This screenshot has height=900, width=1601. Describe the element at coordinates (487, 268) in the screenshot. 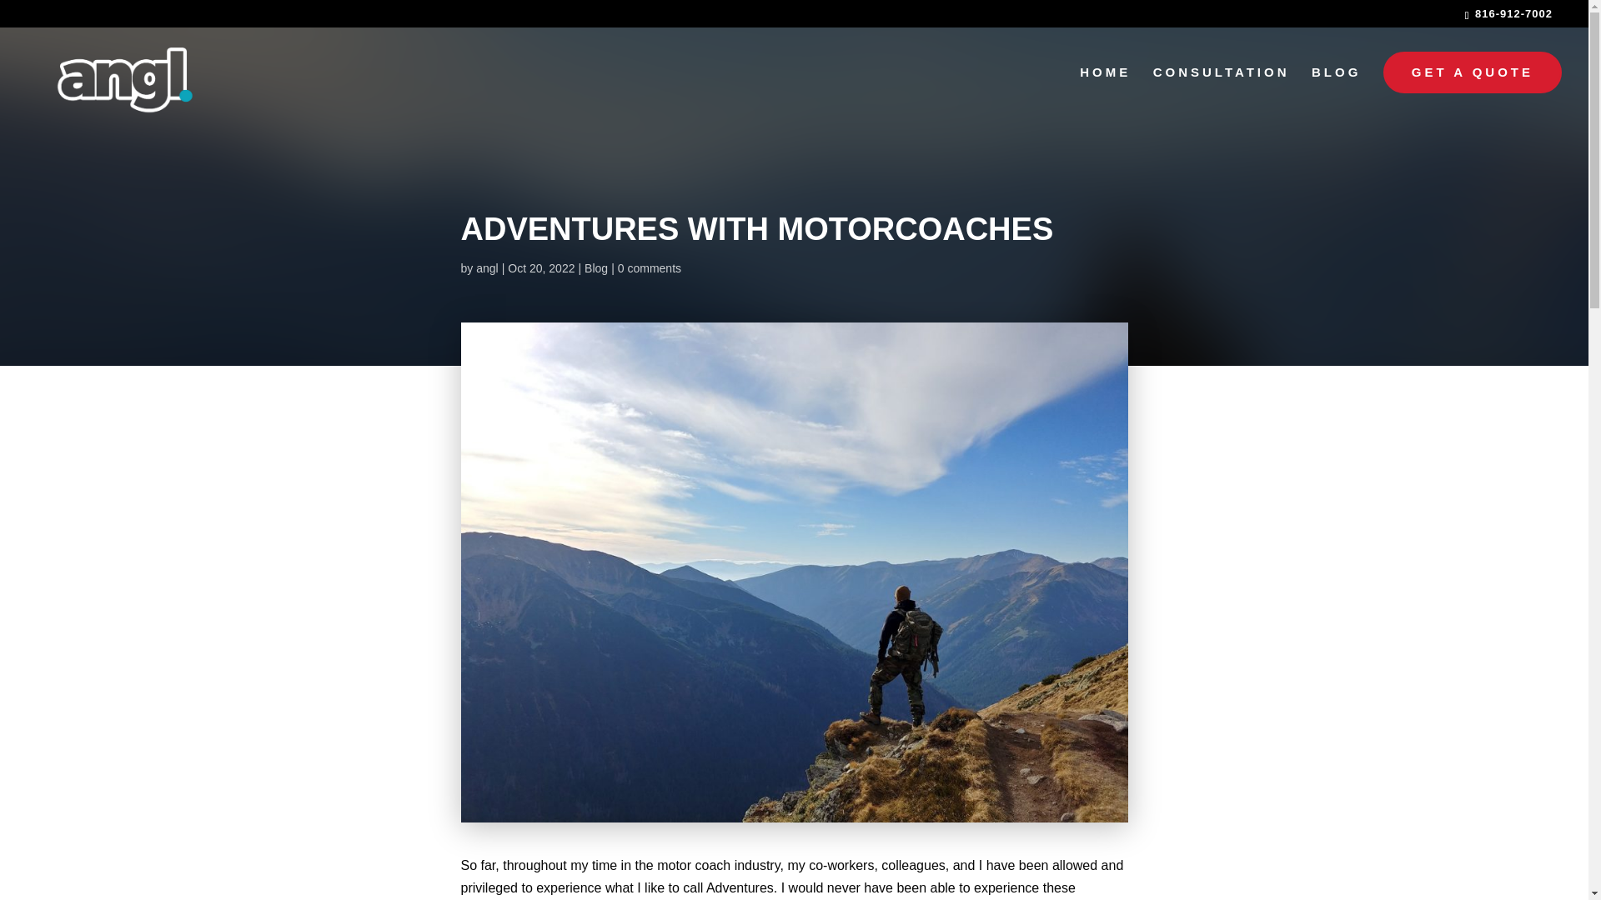

I see `Posts by angl` at that location.